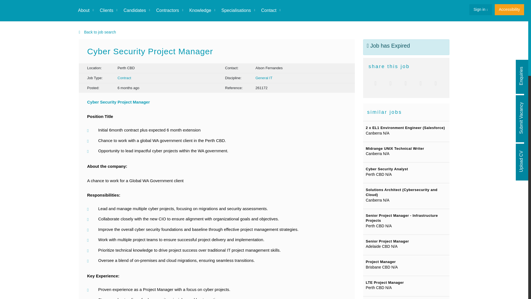  I want to click on Contractors, so click(169, 11).